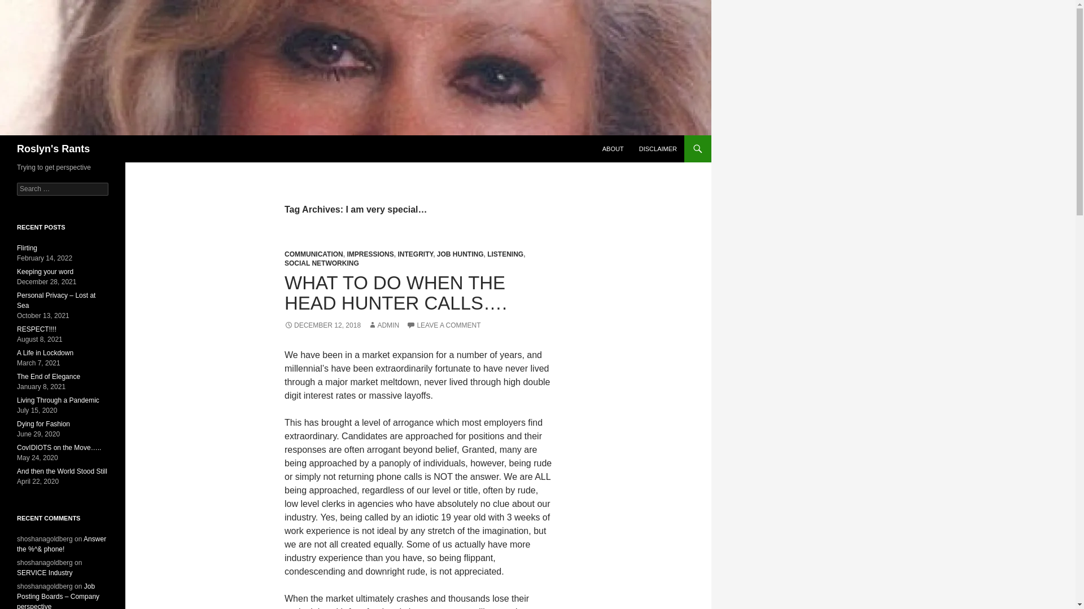  I want to click on Search, so click(23, 6).